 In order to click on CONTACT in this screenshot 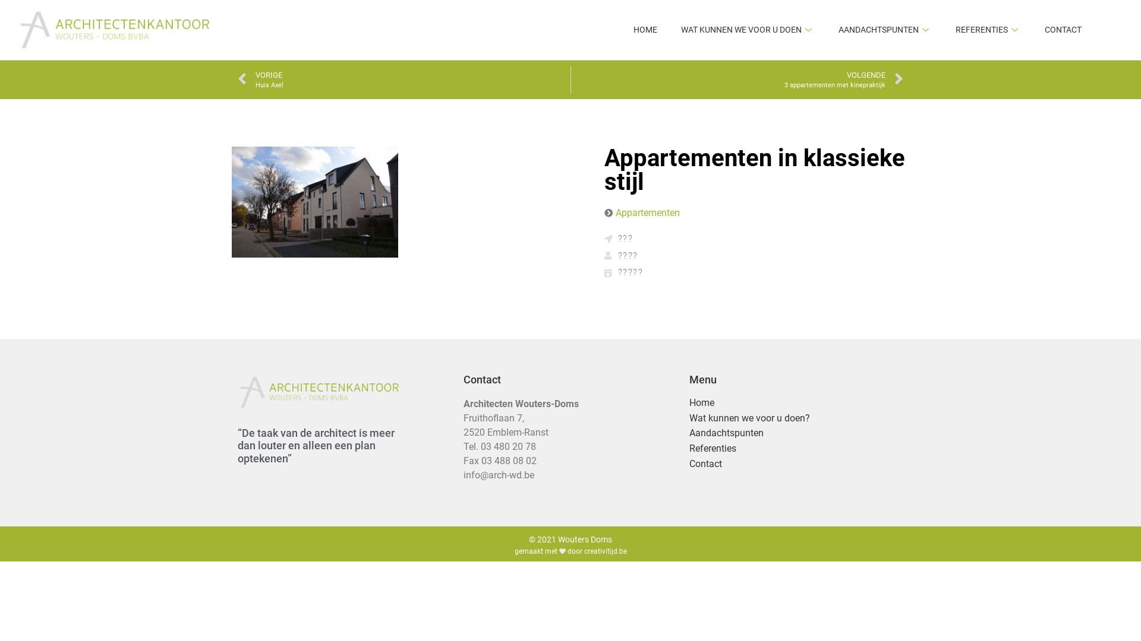, I will do `click(1063, 30)`.